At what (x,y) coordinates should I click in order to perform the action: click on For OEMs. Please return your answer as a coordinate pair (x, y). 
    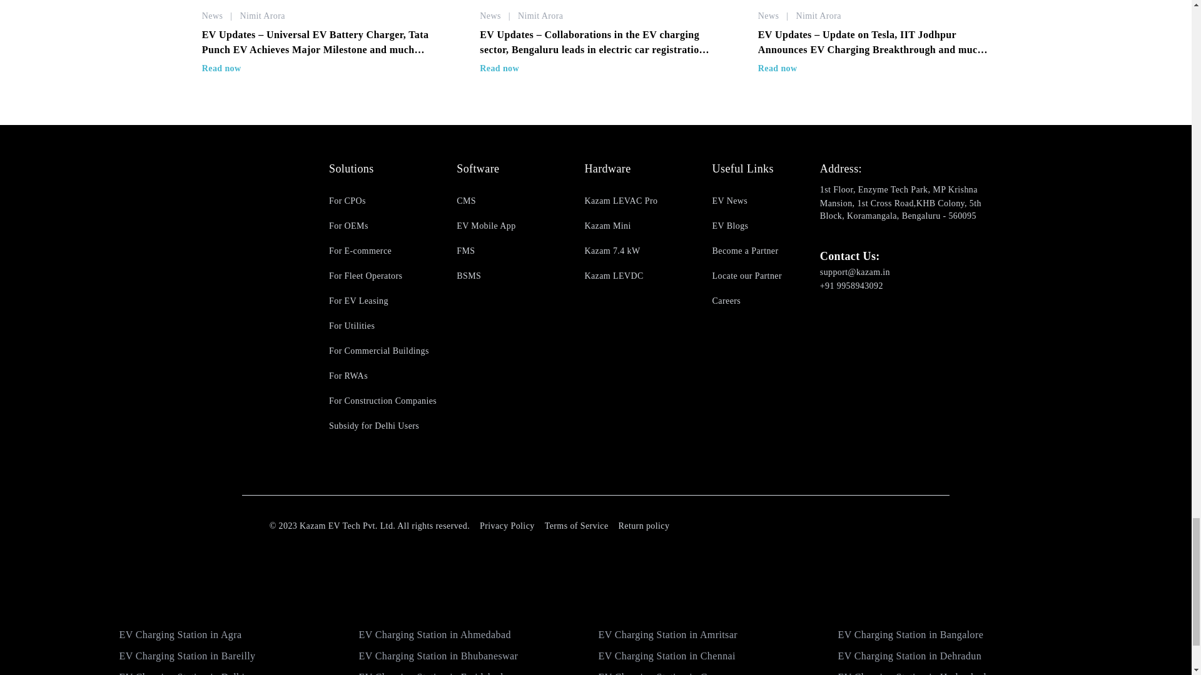
    Looking at the image, I should click on (383, 226).